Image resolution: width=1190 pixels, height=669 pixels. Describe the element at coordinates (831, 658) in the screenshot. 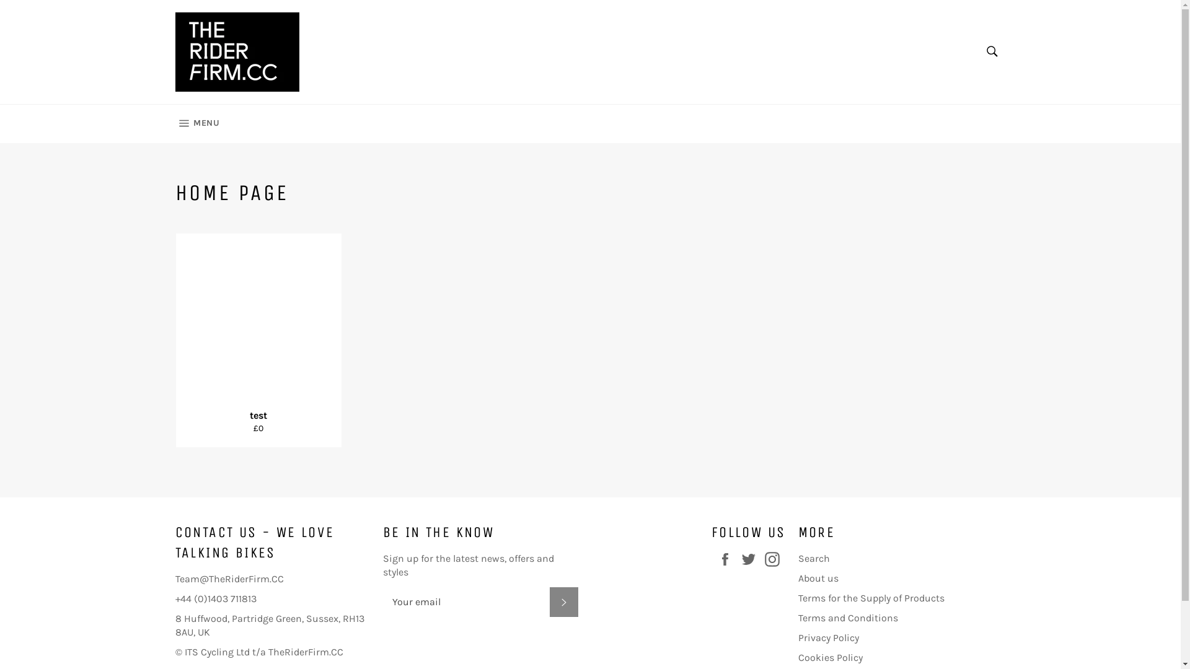

I see `Cookies Policy` at that location.